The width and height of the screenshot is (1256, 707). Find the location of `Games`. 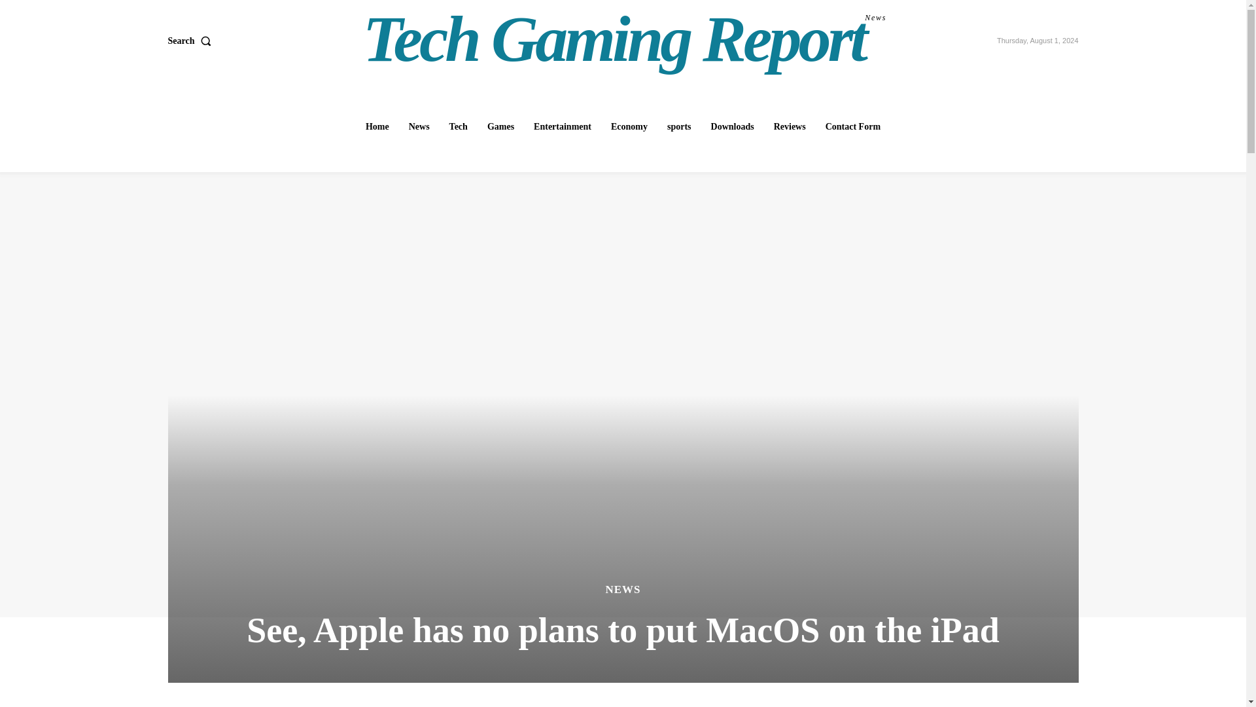

Games is located at coordinates (563, 126).